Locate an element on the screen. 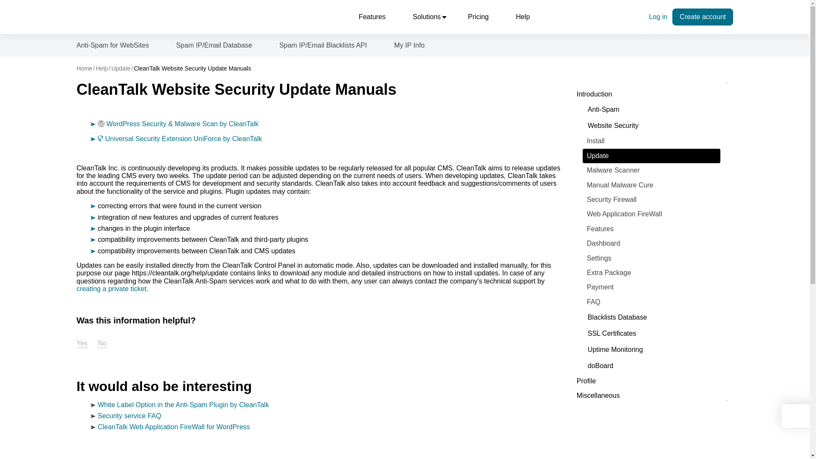 The height and width of the screenshot is (459, 816). Create account is located at coordinates (703, 17).